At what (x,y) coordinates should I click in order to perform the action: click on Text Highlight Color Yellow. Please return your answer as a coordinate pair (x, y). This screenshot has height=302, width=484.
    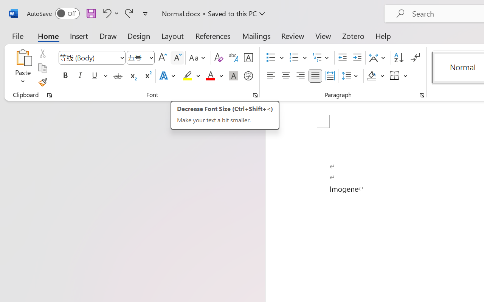
    Looking at the image, I should click on (188, 76).